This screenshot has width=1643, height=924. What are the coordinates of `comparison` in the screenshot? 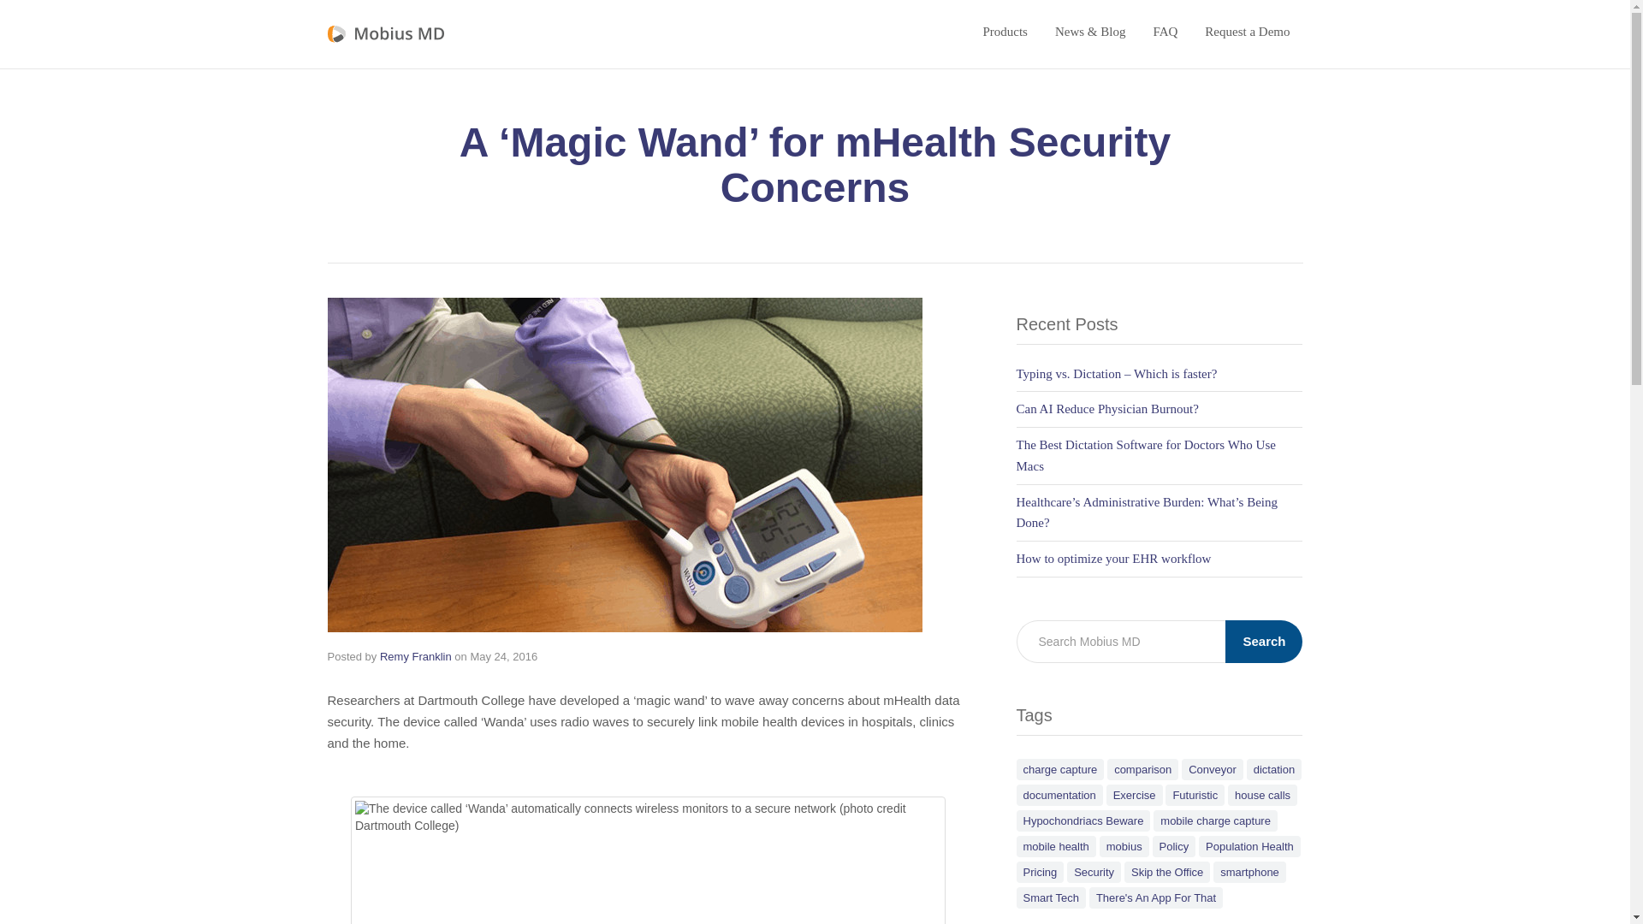 It's located at (1142, 768).